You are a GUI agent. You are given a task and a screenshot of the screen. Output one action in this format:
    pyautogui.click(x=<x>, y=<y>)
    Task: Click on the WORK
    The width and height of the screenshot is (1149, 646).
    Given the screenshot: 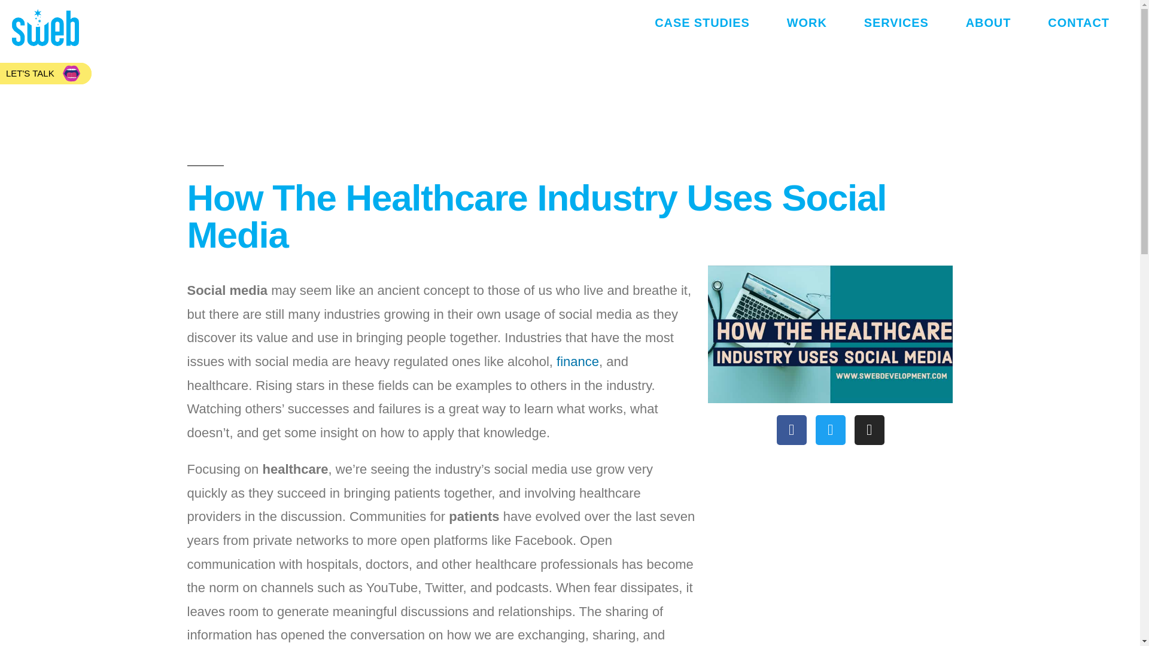 What is the action you would take?
    pyautogui.click(x=807, y=23)
    